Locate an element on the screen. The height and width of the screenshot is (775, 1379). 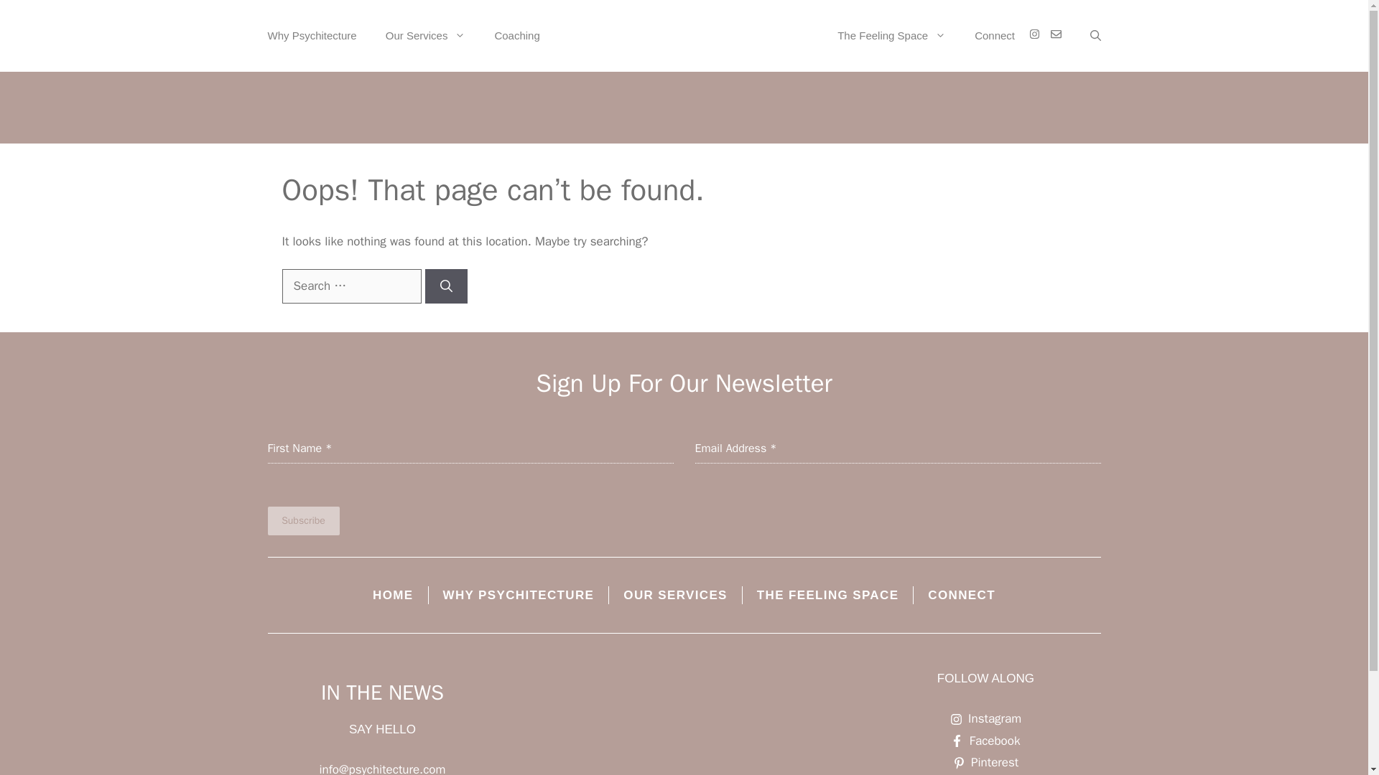
Search for: is located at coordinates (350, 286).